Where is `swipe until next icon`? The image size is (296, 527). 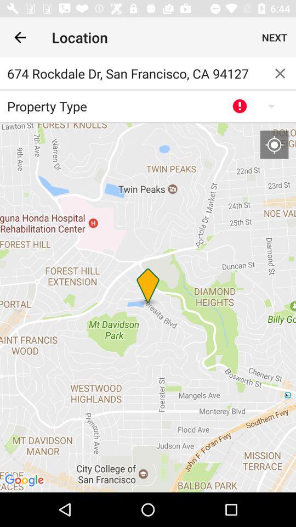 swipe until next icon is located at coordinates (274, 37).